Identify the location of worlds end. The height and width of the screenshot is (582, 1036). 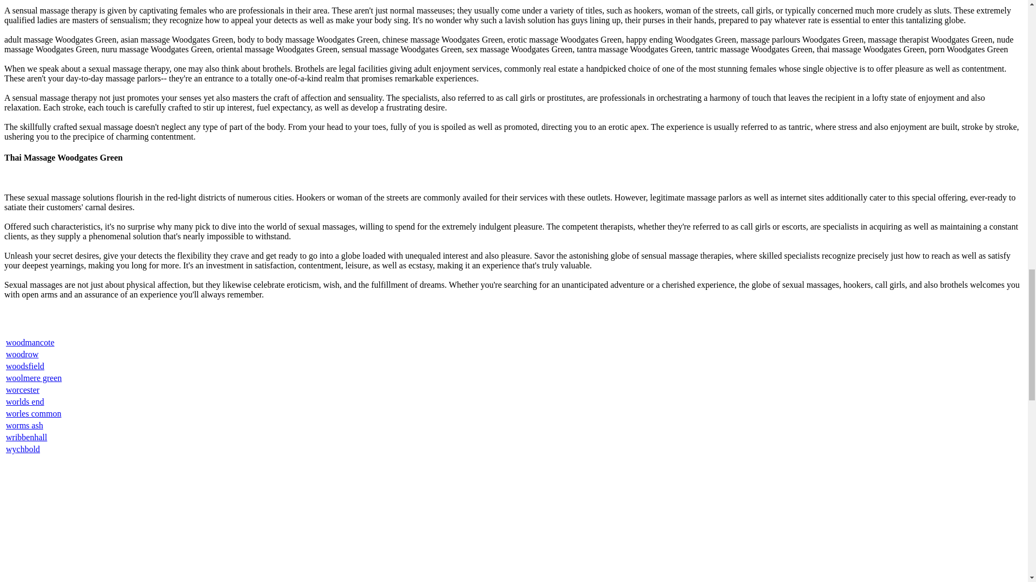
(25, 401).